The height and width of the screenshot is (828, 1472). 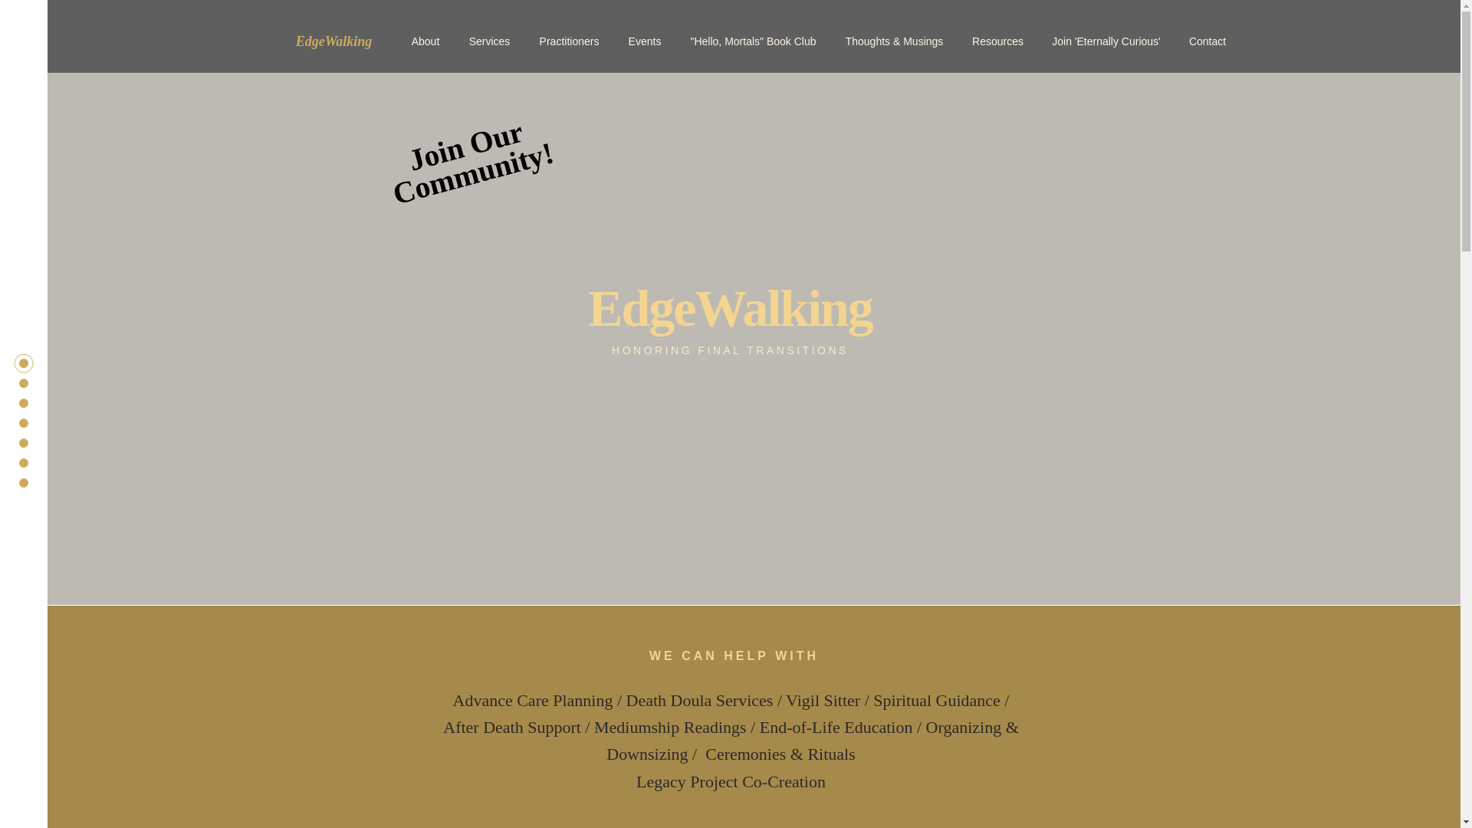 What do you see at coordinates (468, 159) in the screenshot?
I see `"Hello, Mortals" Book Club` at bounding box center [468, 159].